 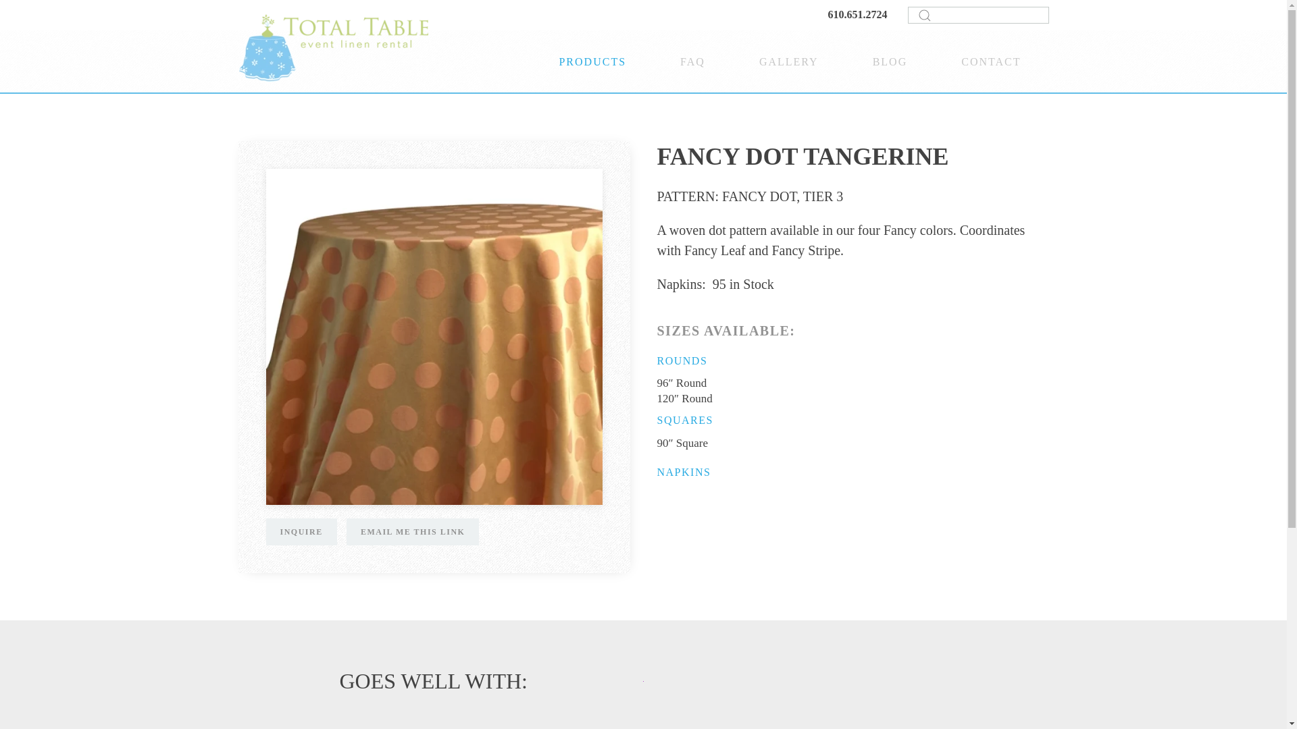 I want to click on CONTACT, so click(x=990, y=61).